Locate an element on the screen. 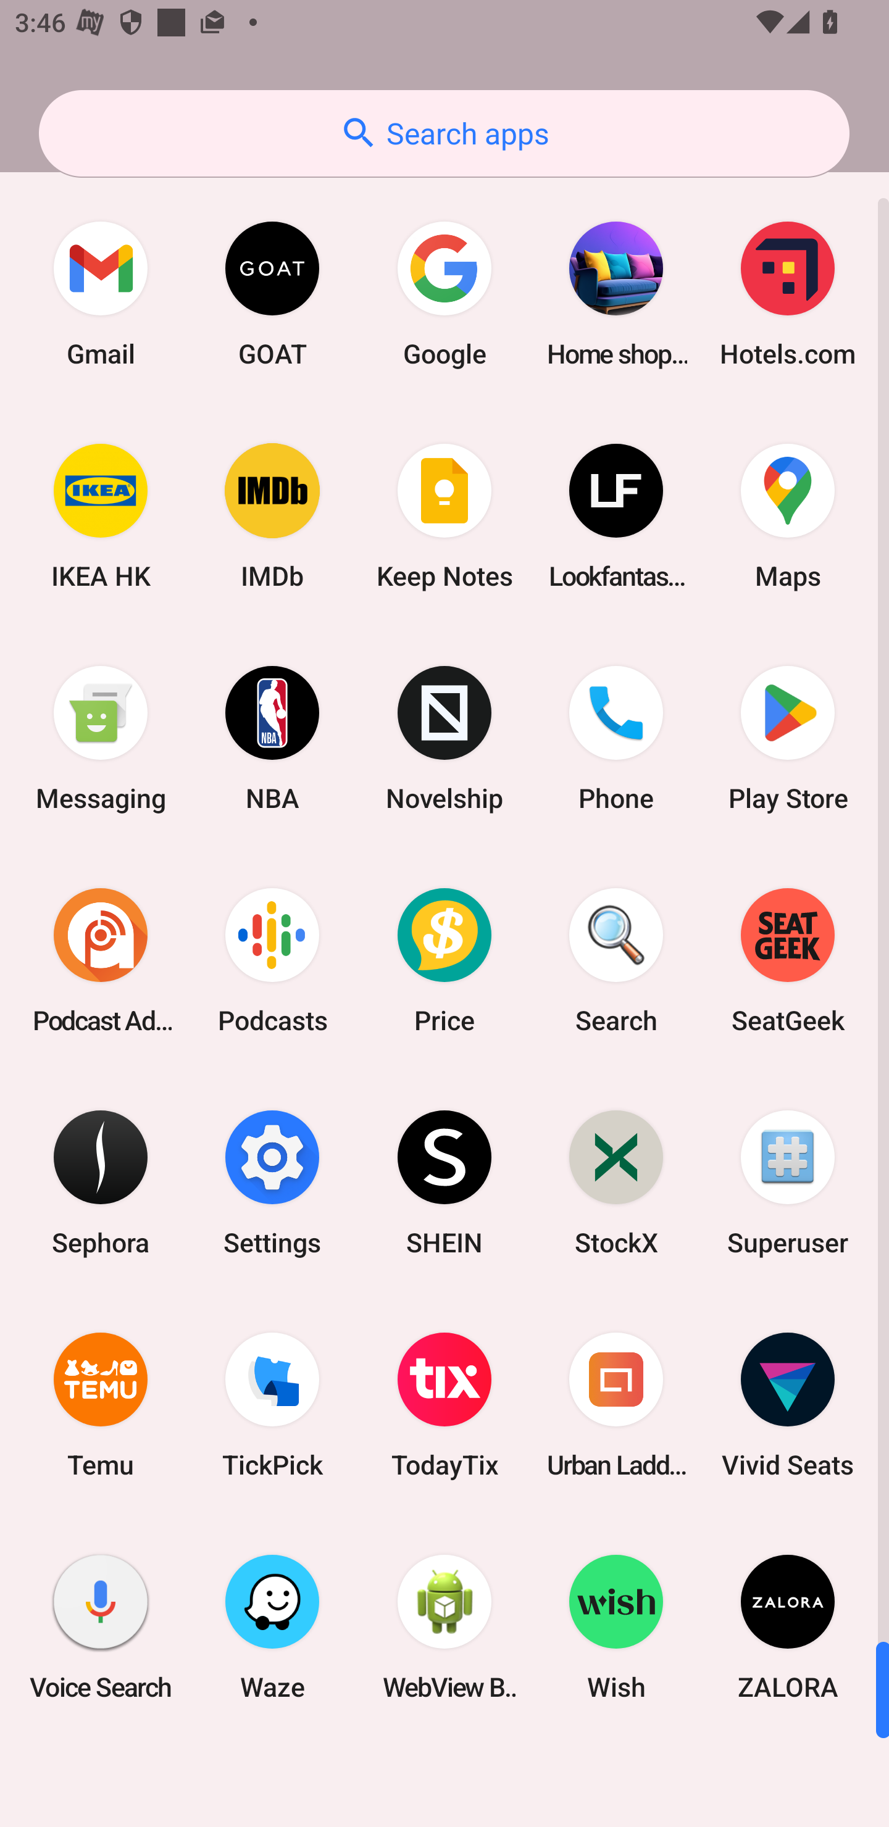 The width and height of the screenshot is (889, 1827). Home shopping is located at coordinates (616, 294).